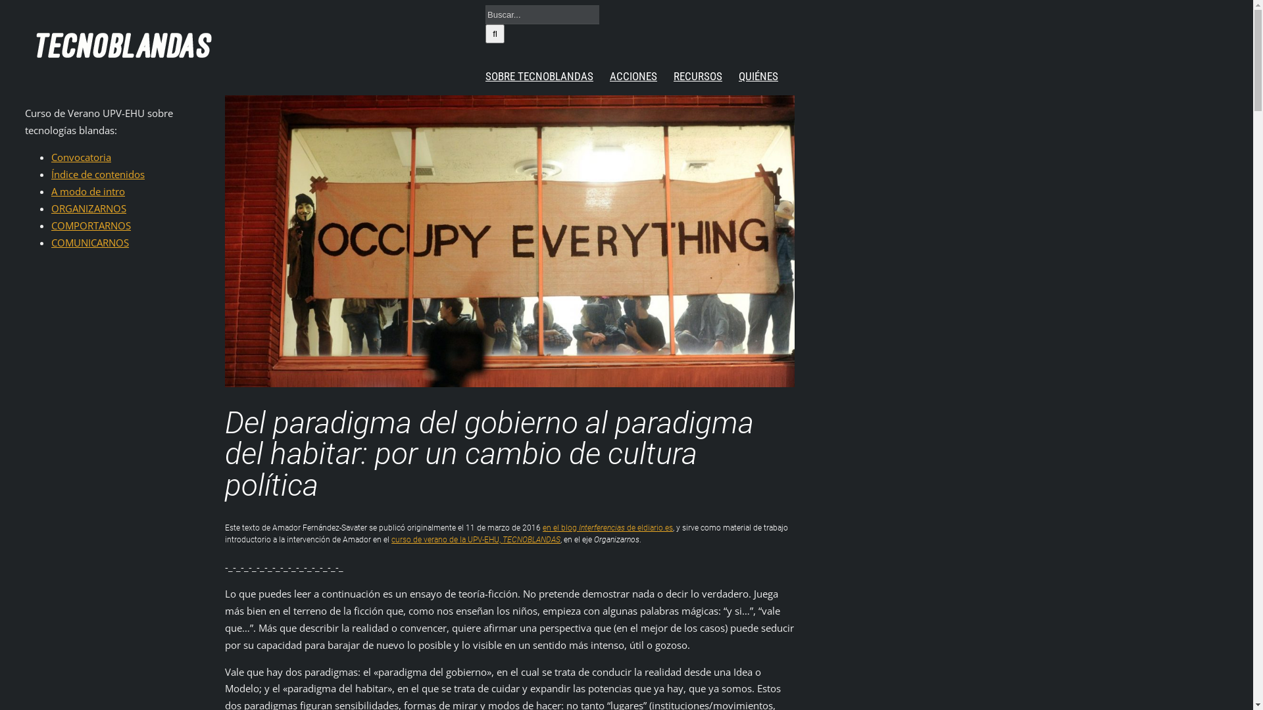 This screenshot has width=1263, height=710. I want to click on Saltar al contenido, so click(5, 5).